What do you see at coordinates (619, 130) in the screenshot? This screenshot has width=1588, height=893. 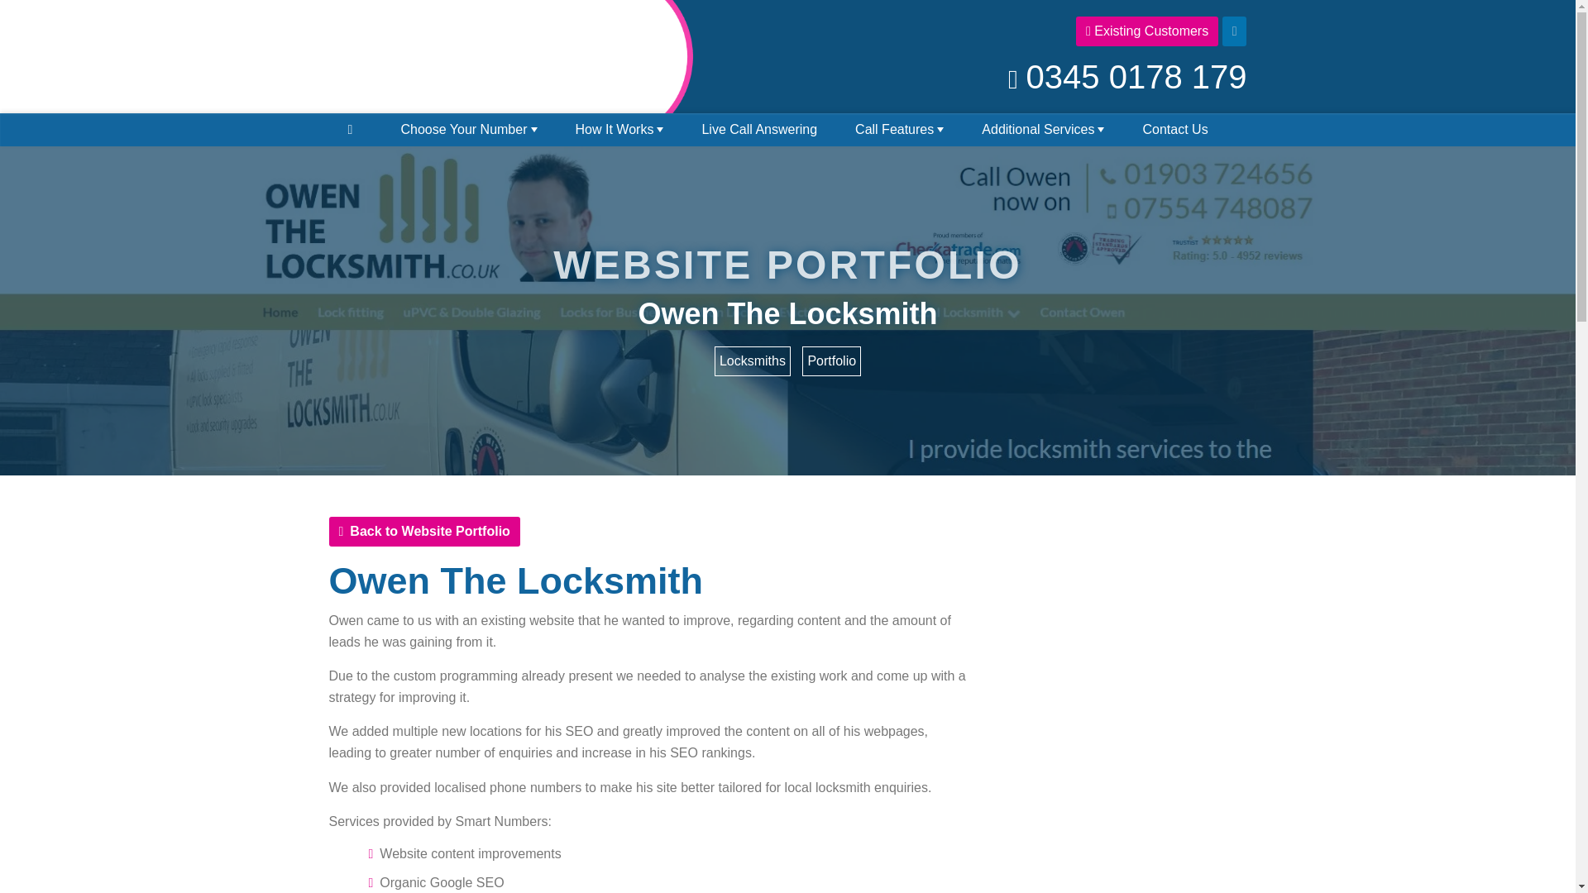 I see `How it Works` at bounding box center [619, 130].